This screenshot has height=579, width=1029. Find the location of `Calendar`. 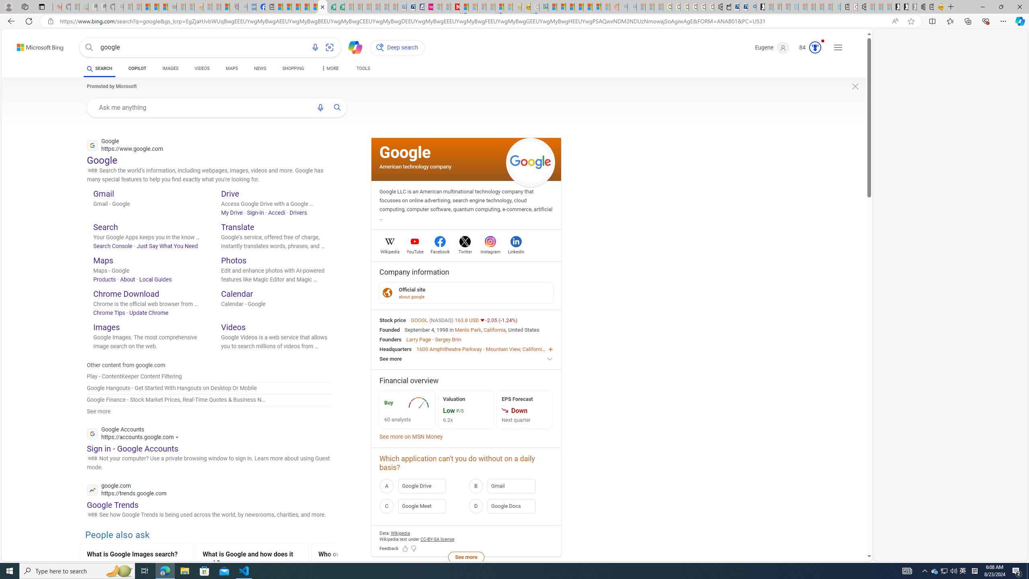

Calendar is located at coordinates (237, 294).